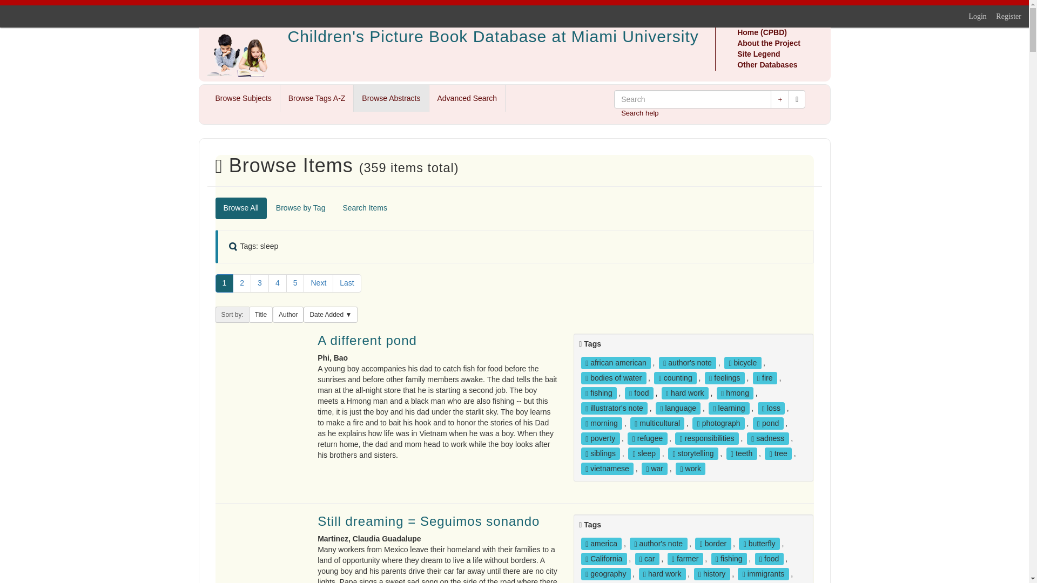 The image size is (1037, 583). What do you see at coordinates (639, 113) in the screenshot?
I see `Search help` at bounding box center [639, 113].